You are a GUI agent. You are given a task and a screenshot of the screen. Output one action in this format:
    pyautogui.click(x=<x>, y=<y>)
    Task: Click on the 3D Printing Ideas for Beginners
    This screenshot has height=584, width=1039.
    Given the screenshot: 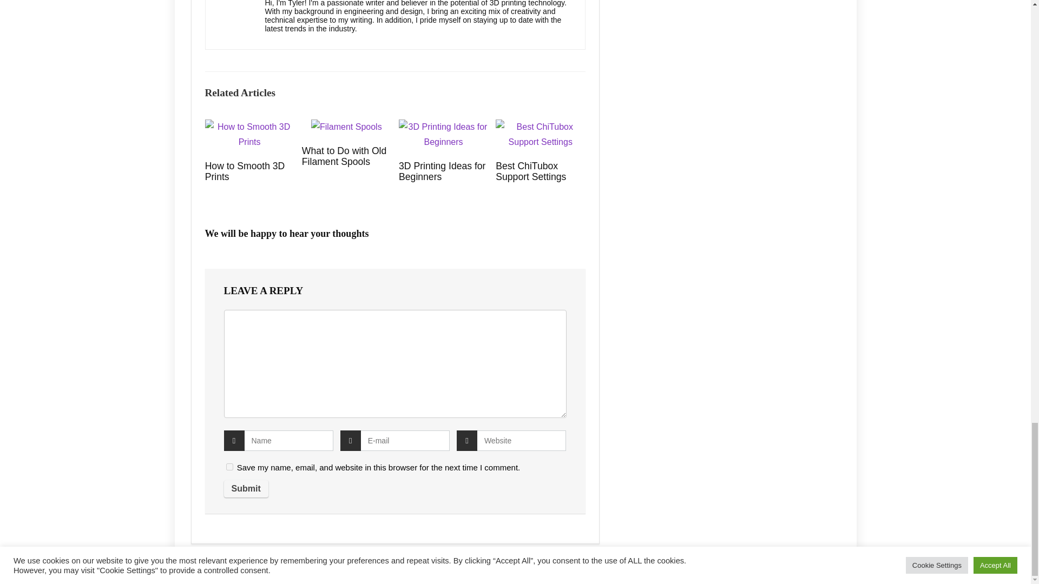 What is the action you would take?
    pyautogui.click(x=442, y=171)
    